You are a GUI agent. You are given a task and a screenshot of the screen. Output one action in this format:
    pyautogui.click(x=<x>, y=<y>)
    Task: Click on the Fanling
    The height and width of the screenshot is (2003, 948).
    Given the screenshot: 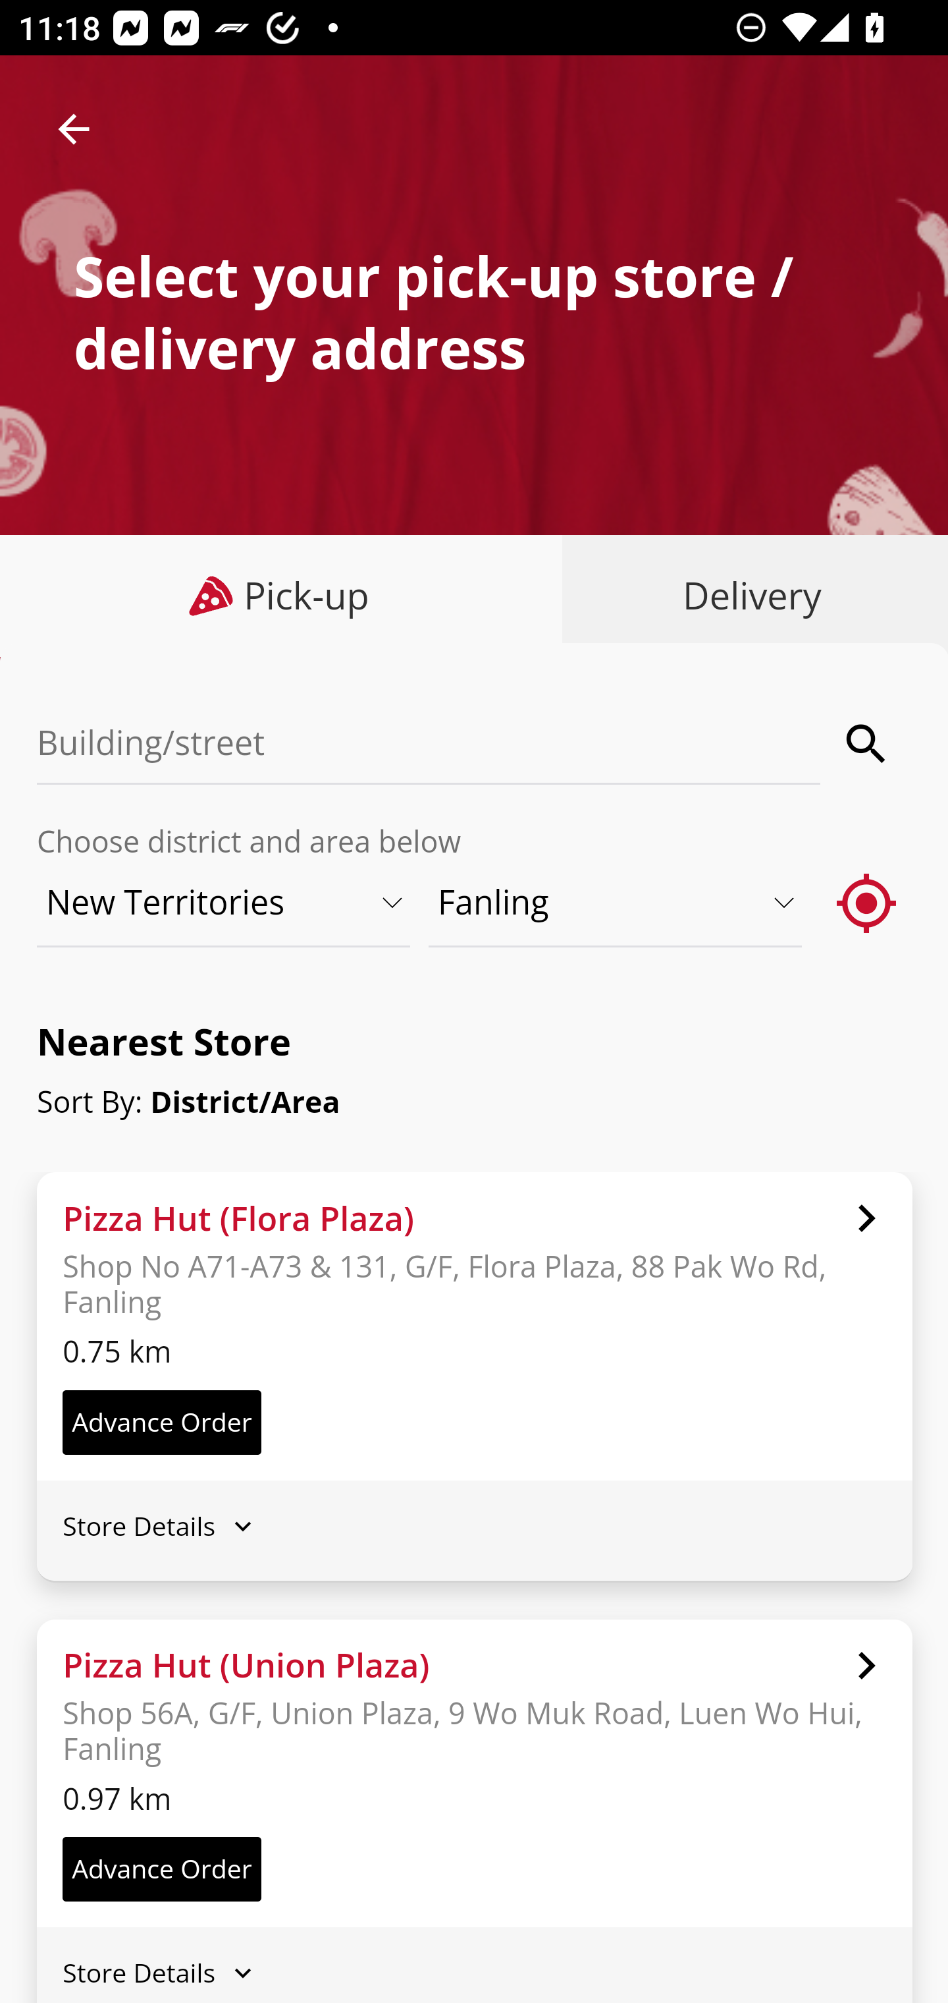 What is the action you would take?
    pyautogui.click(x=616, y=902)
    